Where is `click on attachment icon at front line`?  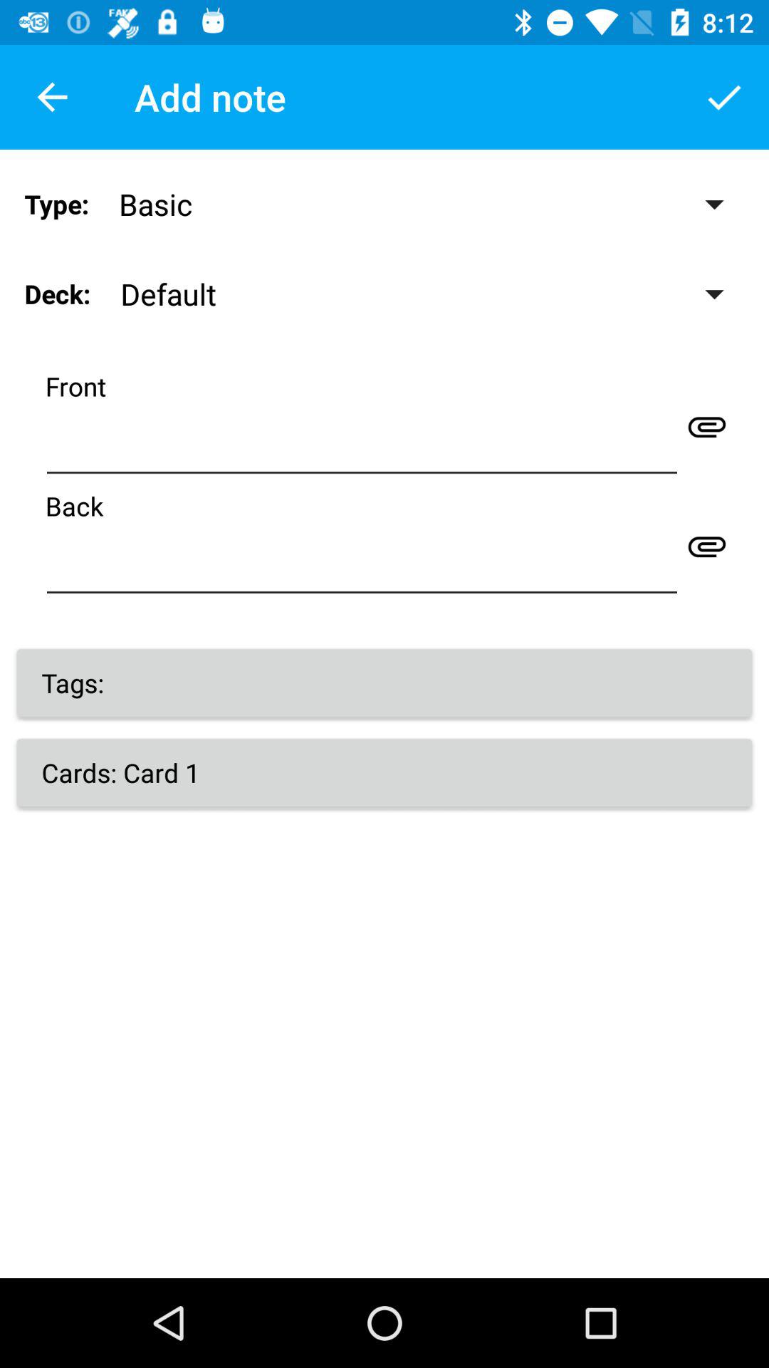
click on attachment icon at front line is located at coordinates (707, 426).